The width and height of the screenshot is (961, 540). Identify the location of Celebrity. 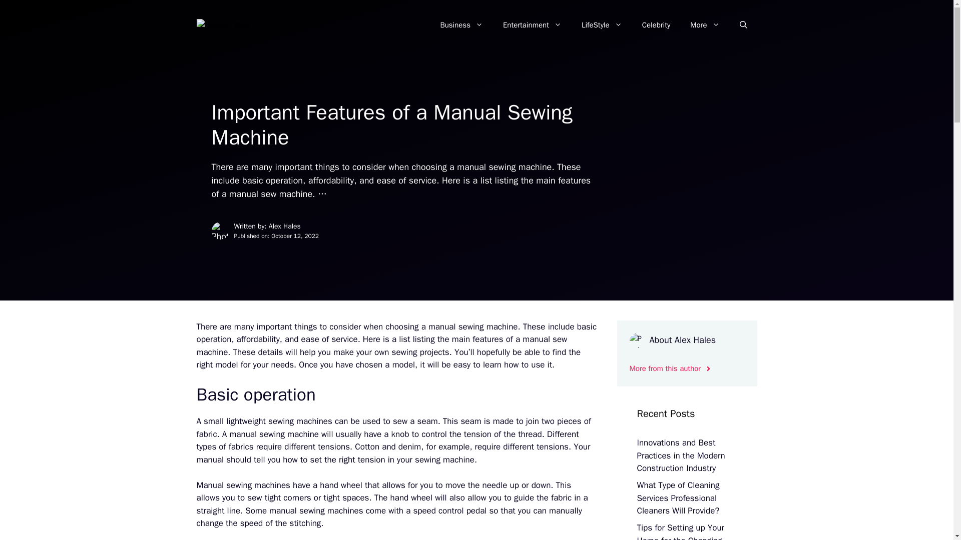
(656, 25).